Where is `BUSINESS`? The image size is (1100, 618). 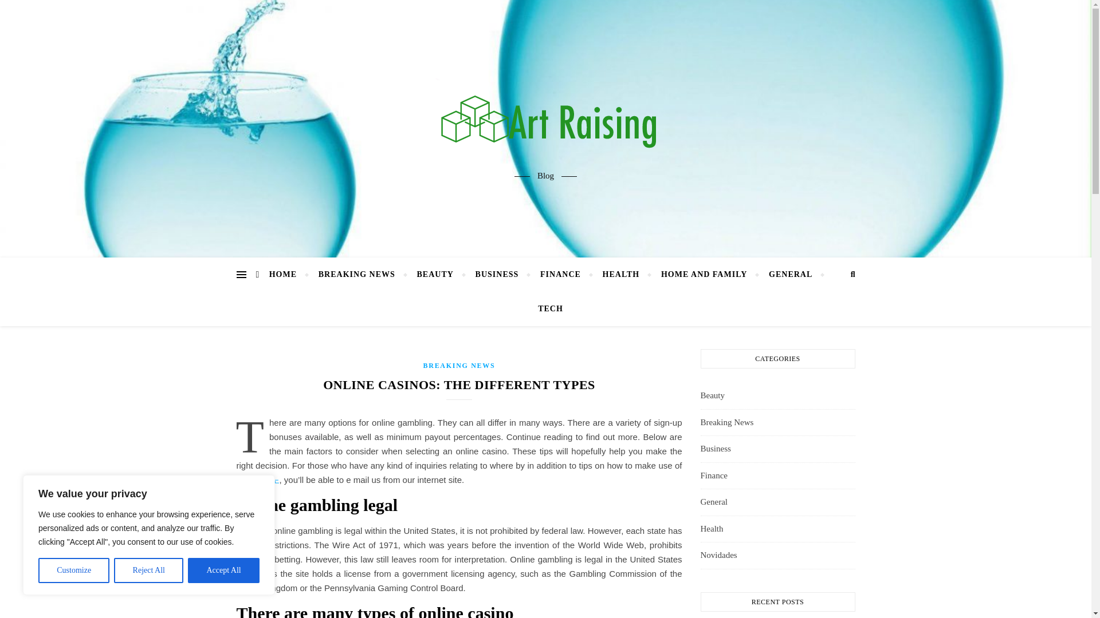 BUSINESS is located at coordinates (497, 275).